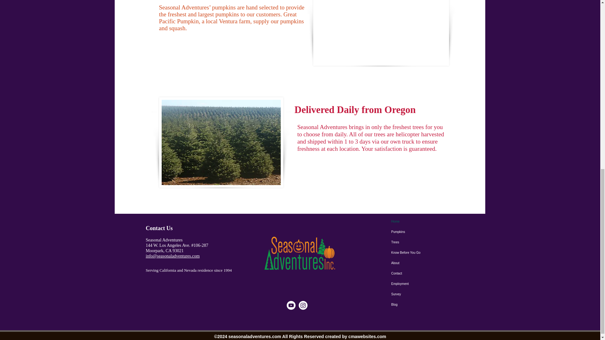 This screenshot has height=340, width=605. Describe the element at coordinates (423, 252) in the screenshot. I see `Know Before You Go` at that location.